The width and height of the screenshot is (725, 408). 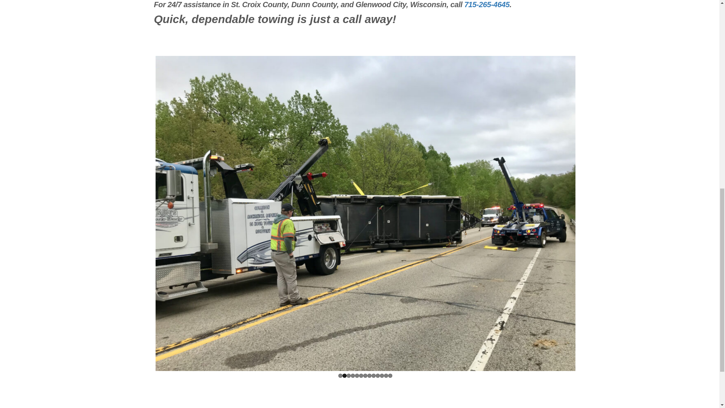 I want to click on 13, so click(x=390, y=376).